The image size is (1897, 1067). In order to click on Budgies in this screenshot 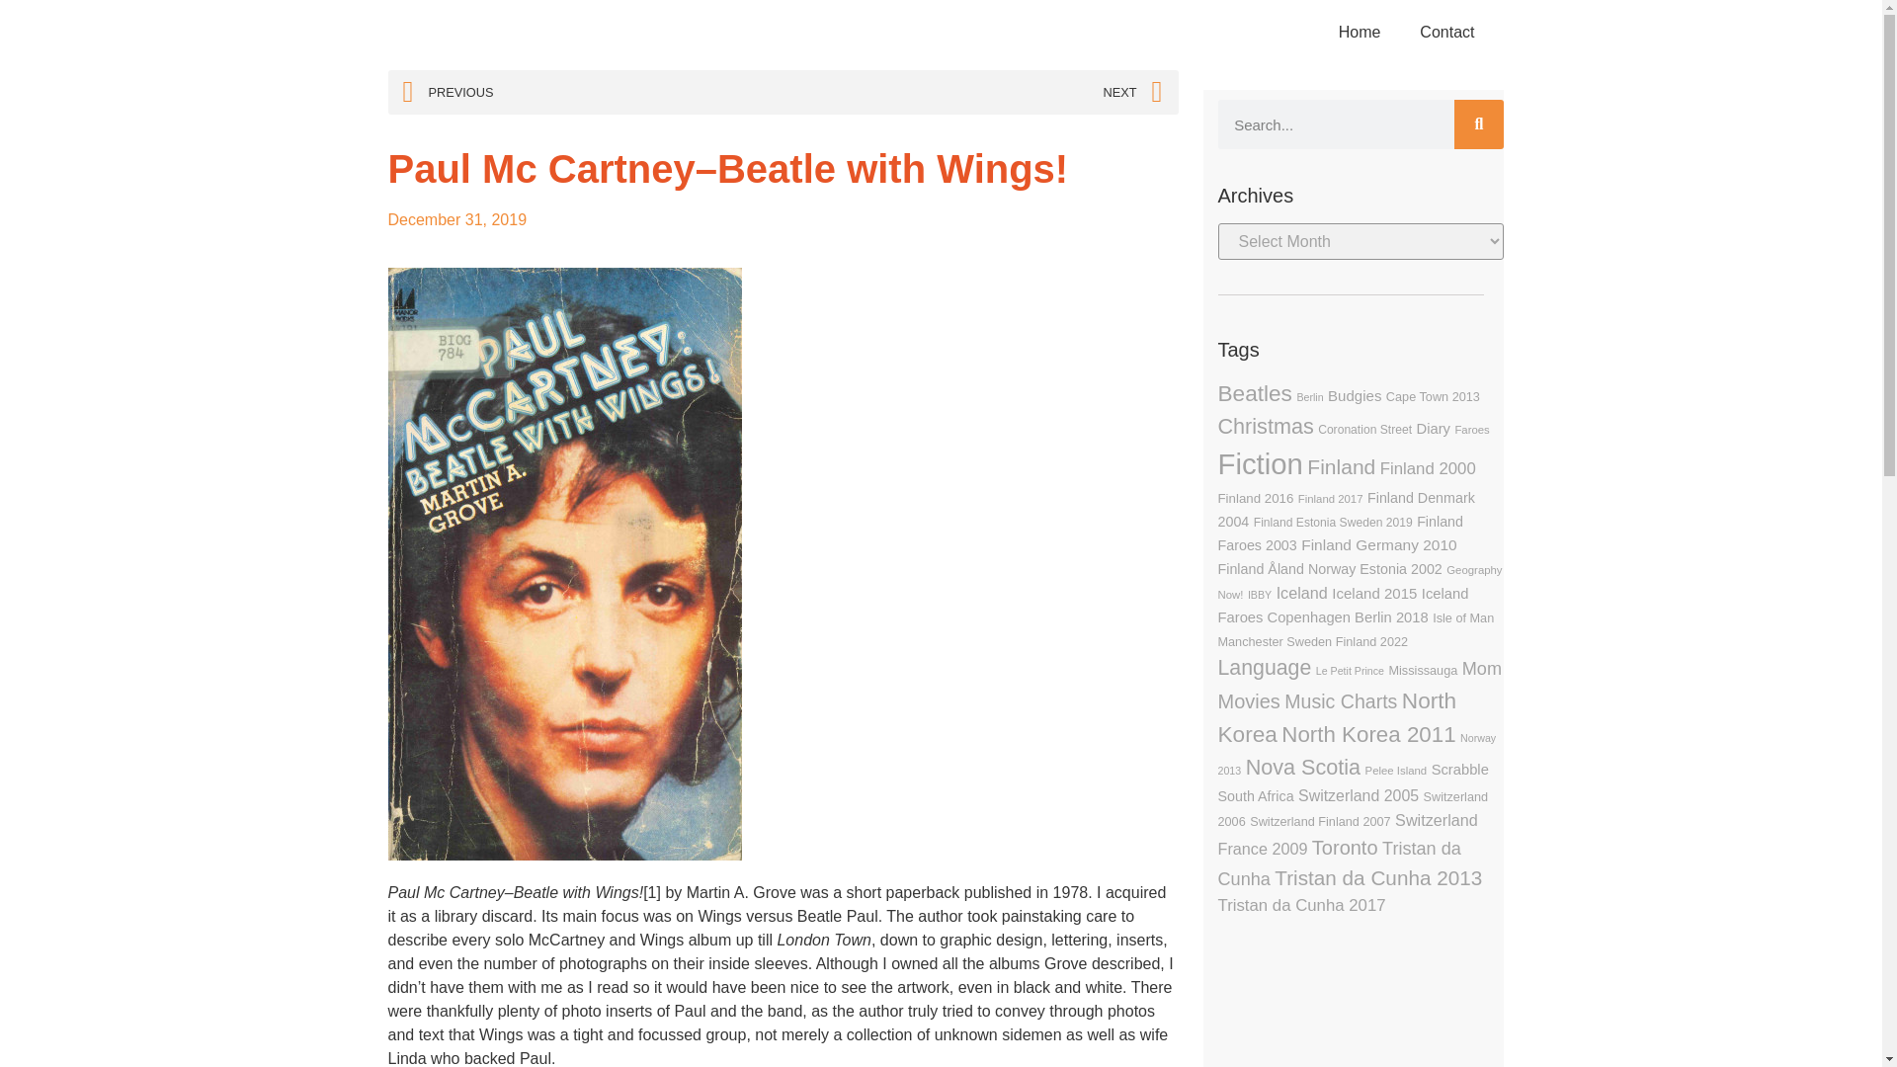, I will do `click(1354, 395)`.